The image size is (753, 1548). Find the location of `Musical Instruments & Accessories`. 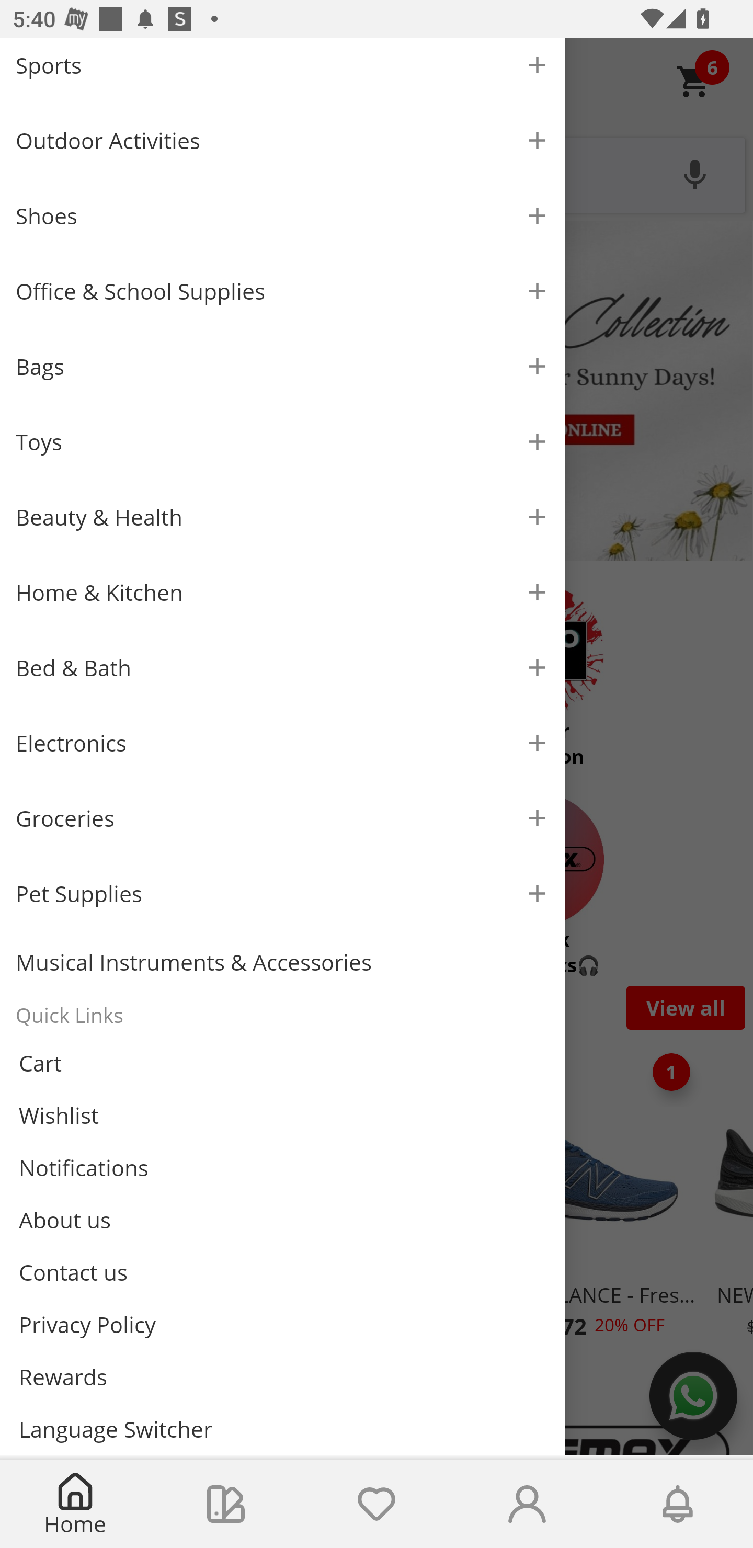

Musical Instruments & Accessories is located at coordinates (282, 962).